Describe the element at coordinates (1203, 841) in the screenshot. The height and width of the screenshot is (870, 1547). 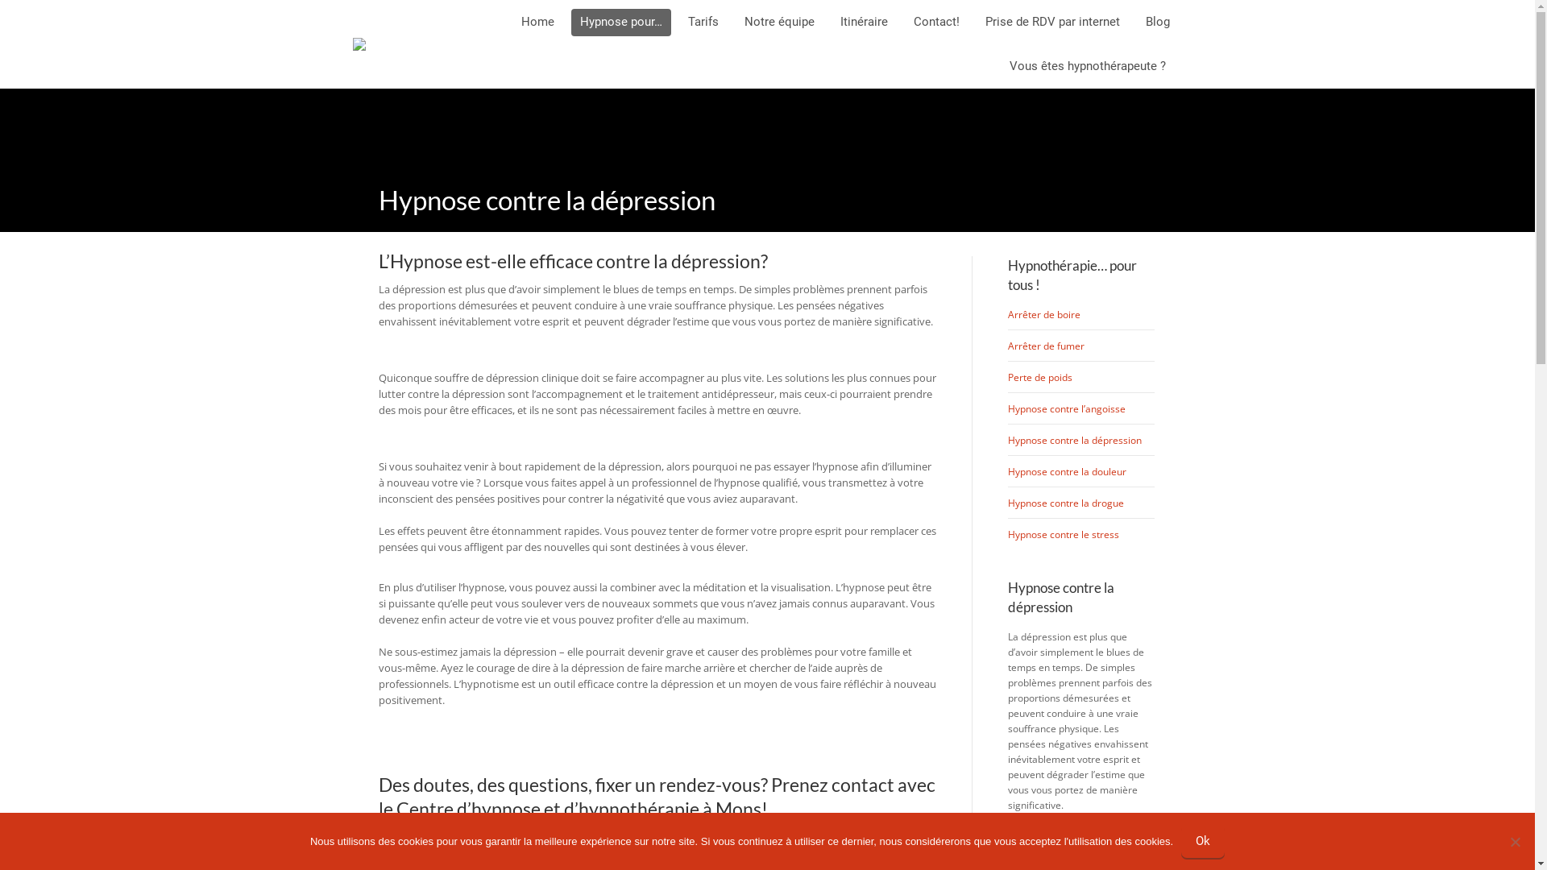
I see `Ok` at that location.